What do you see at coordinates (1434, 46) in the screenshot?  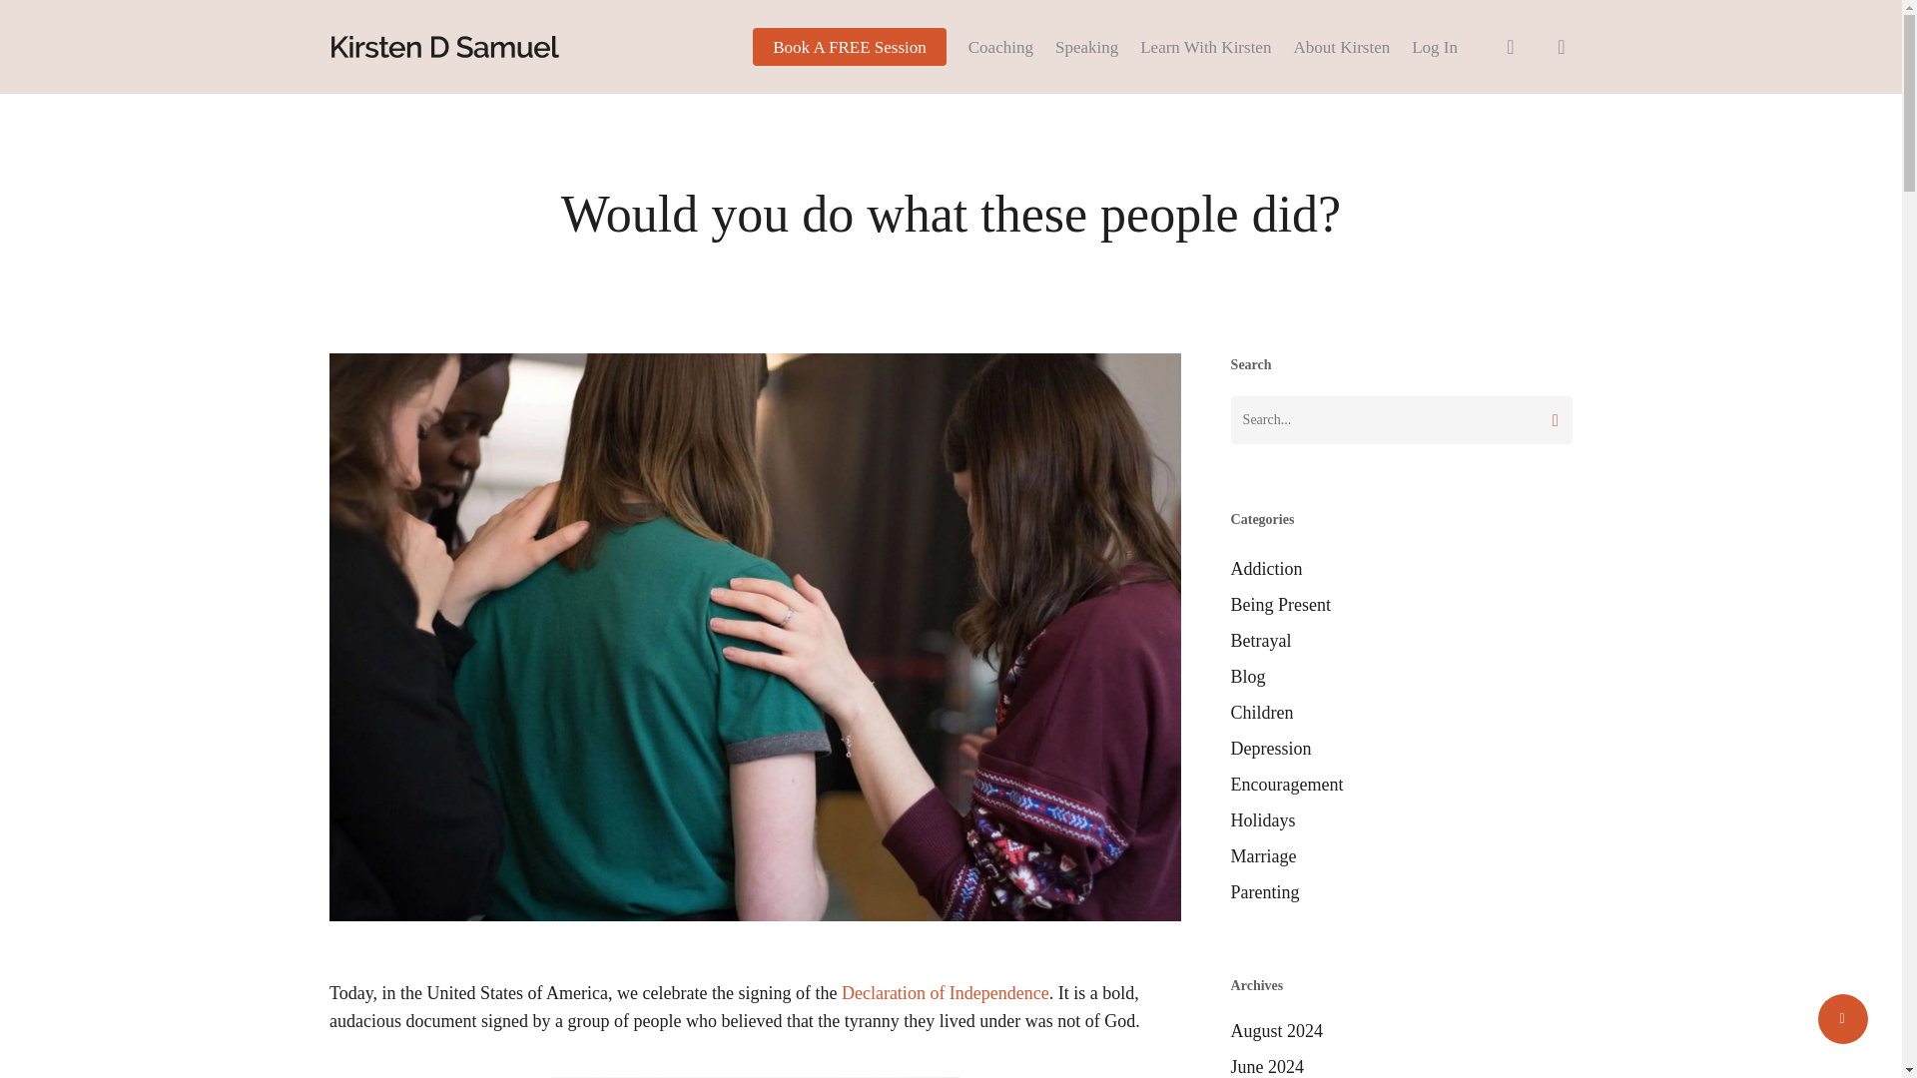 I see `Log In` at bounding box center [1434, 46].